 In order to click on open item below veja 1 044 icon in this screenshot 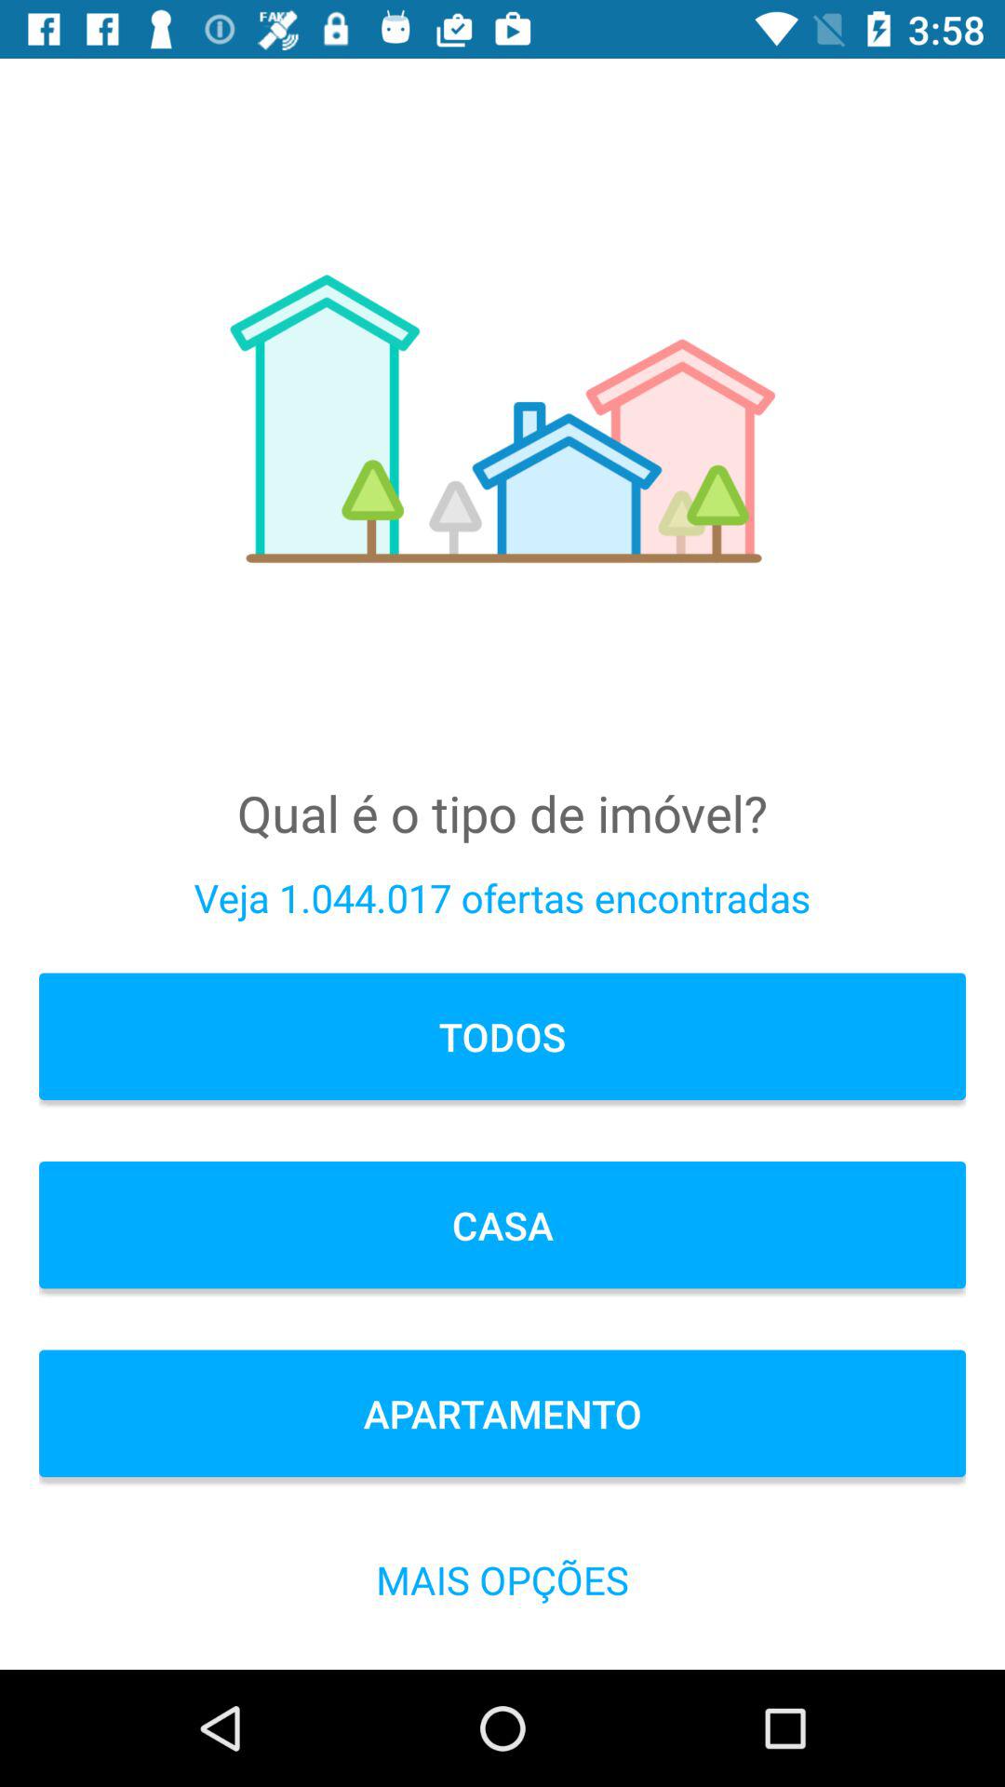, I will do `click(502, 1037)`.